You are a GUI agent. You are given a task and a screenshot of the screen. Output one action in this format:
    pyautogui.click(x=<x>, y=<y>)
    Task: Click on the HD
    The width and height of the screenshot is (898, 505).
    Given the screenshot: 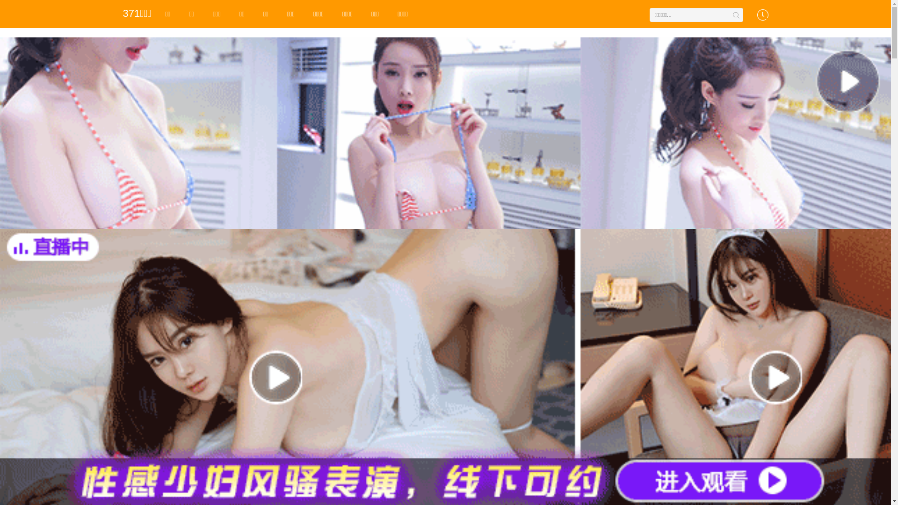 What is the action you would take?
    pyautogui.click(x=485, y=268)
    